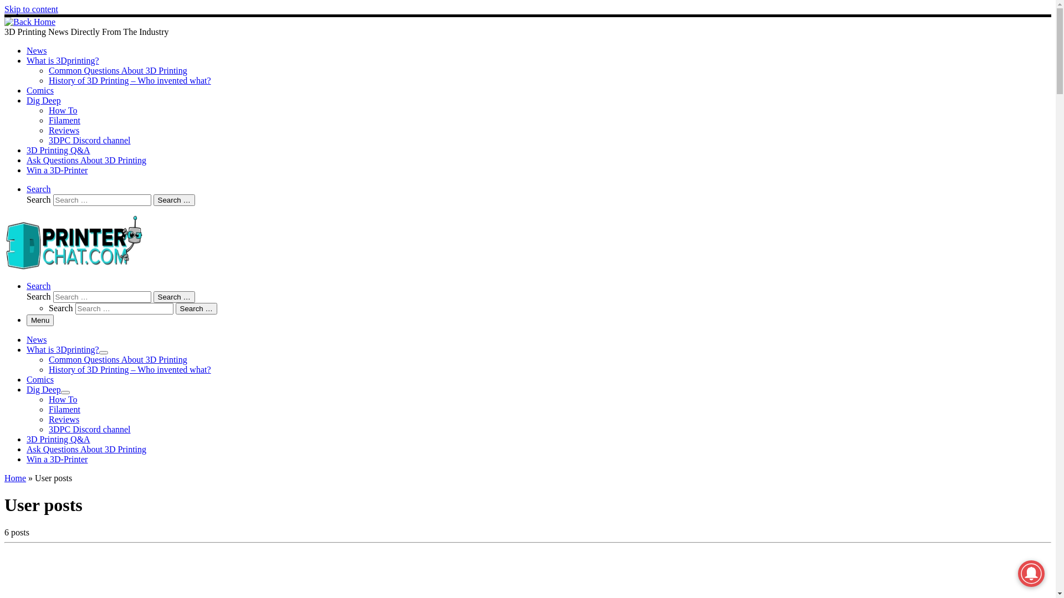 The width and height of the screenshot is (1064, 598). What do you see at coordinates (37, 51) in the screenshot?
I see `News` at bounding box center [37, 51].